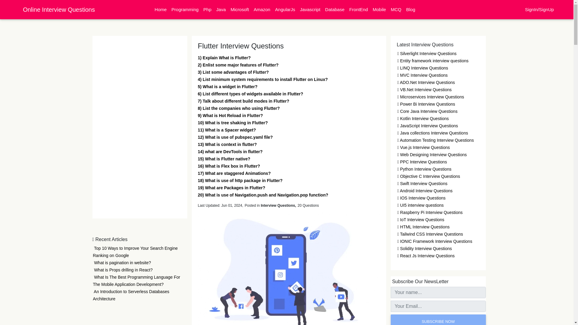 This screenshot has height=325, width=578. I want to click on Java, so click(221, 10).